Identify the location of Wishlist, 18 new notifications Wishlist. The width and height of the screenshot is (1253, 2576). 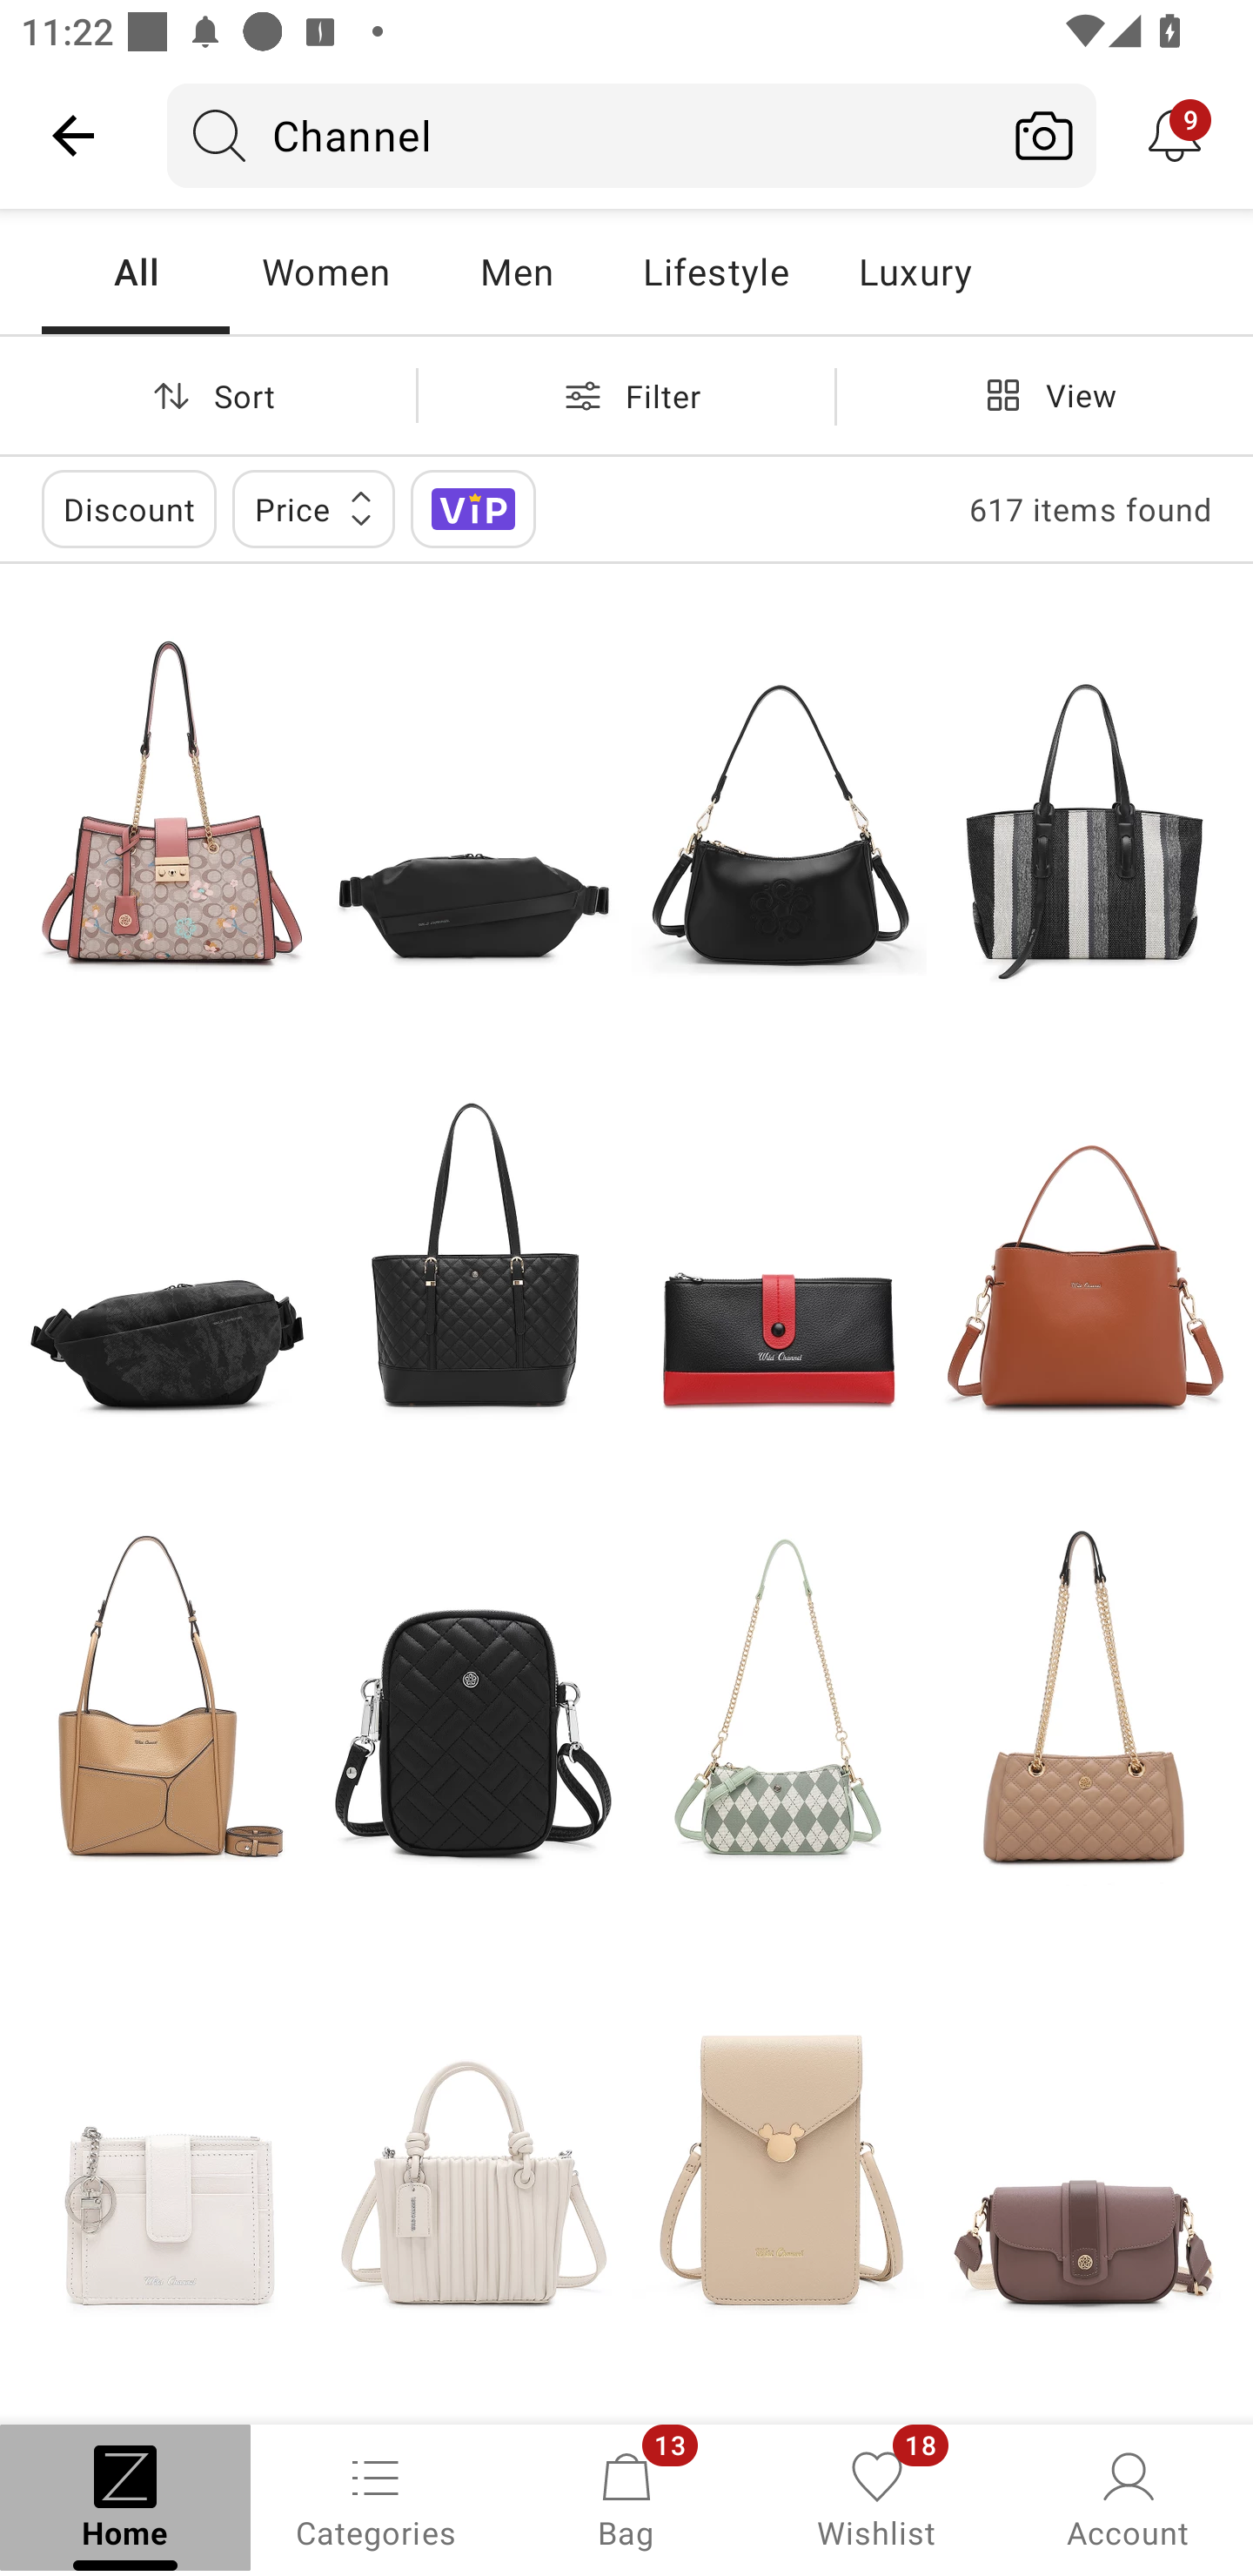
(877, 2498).